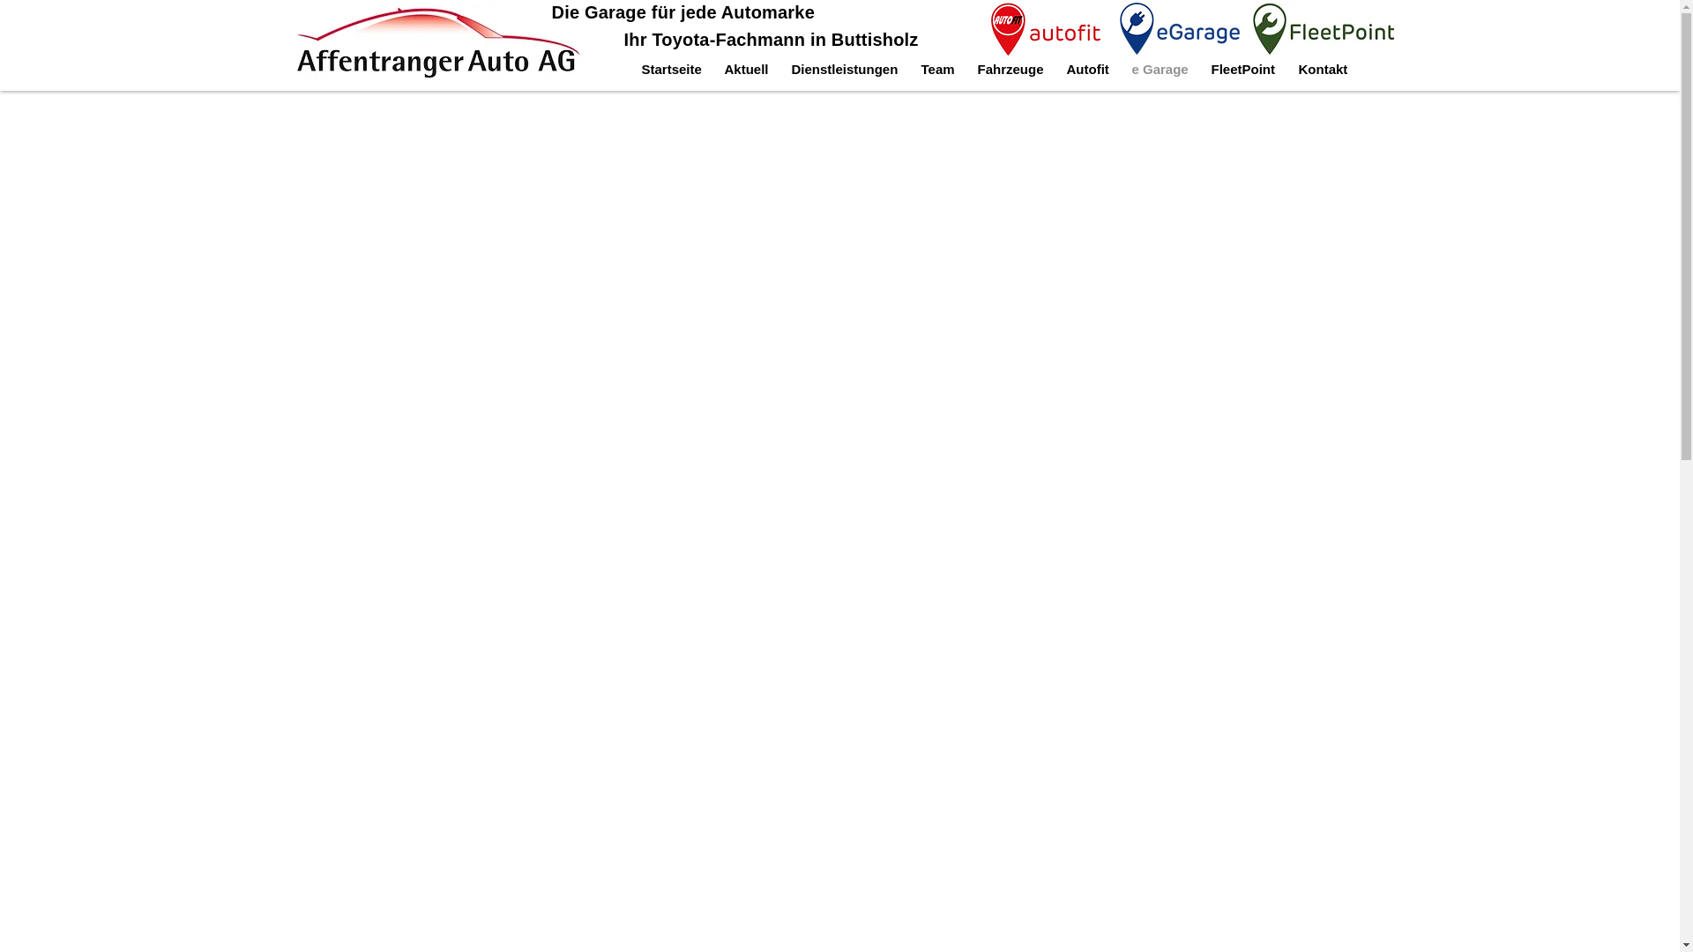 This screenshot has height=952, width=1693. I want to click on Startseite, so click(671, 70).